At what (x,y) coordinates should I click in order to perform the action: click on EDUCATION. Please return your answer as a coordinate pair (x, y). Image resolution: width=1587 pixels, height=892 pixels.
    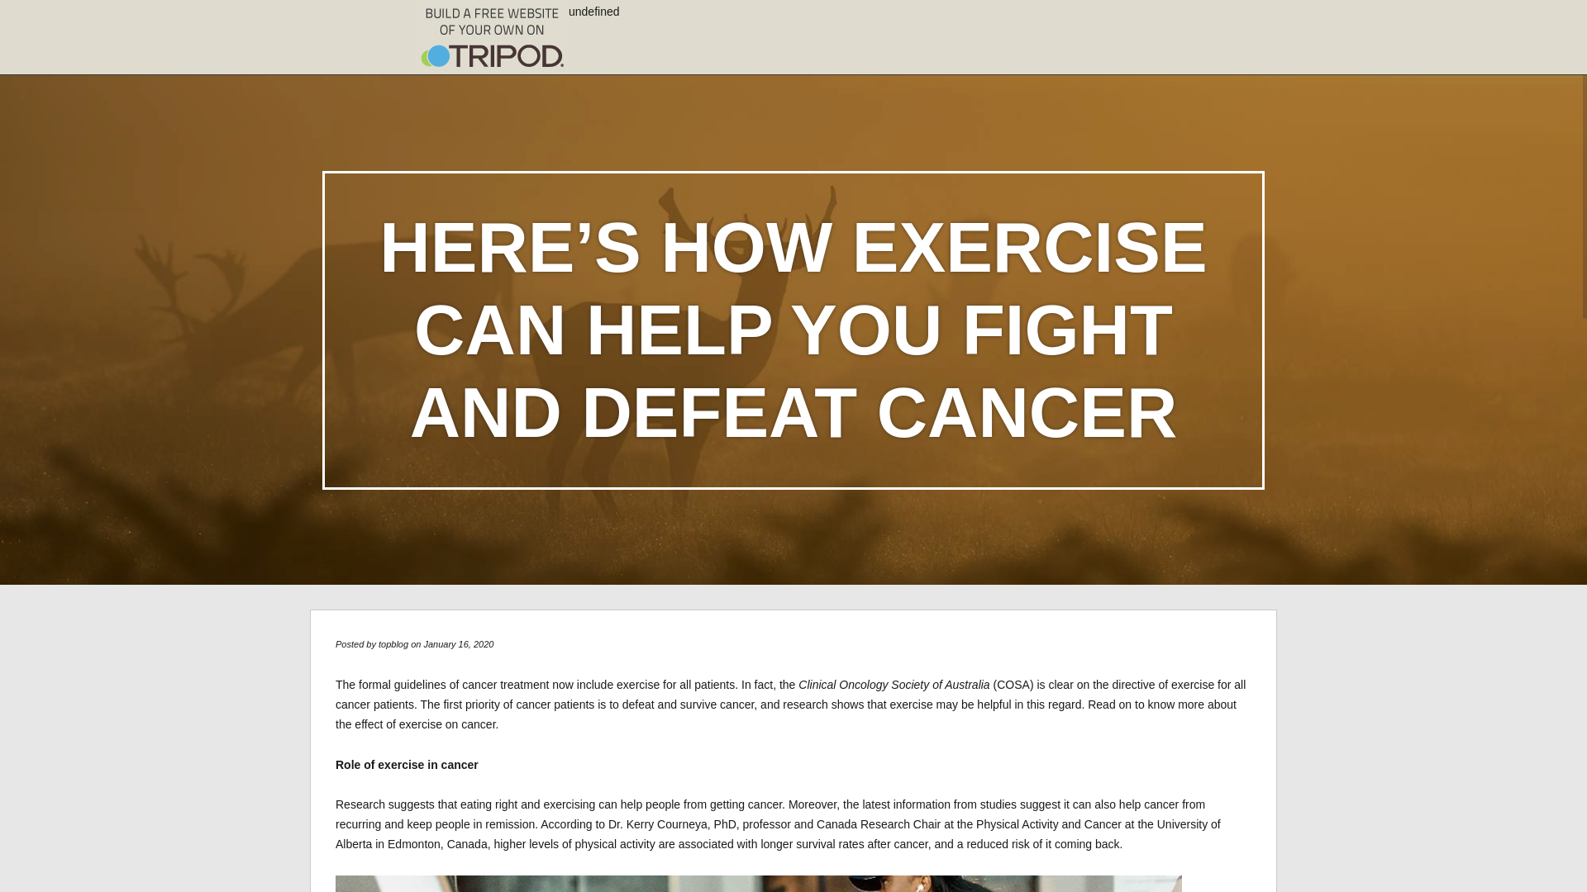
    Looking at the image, I should click on (598, 57).